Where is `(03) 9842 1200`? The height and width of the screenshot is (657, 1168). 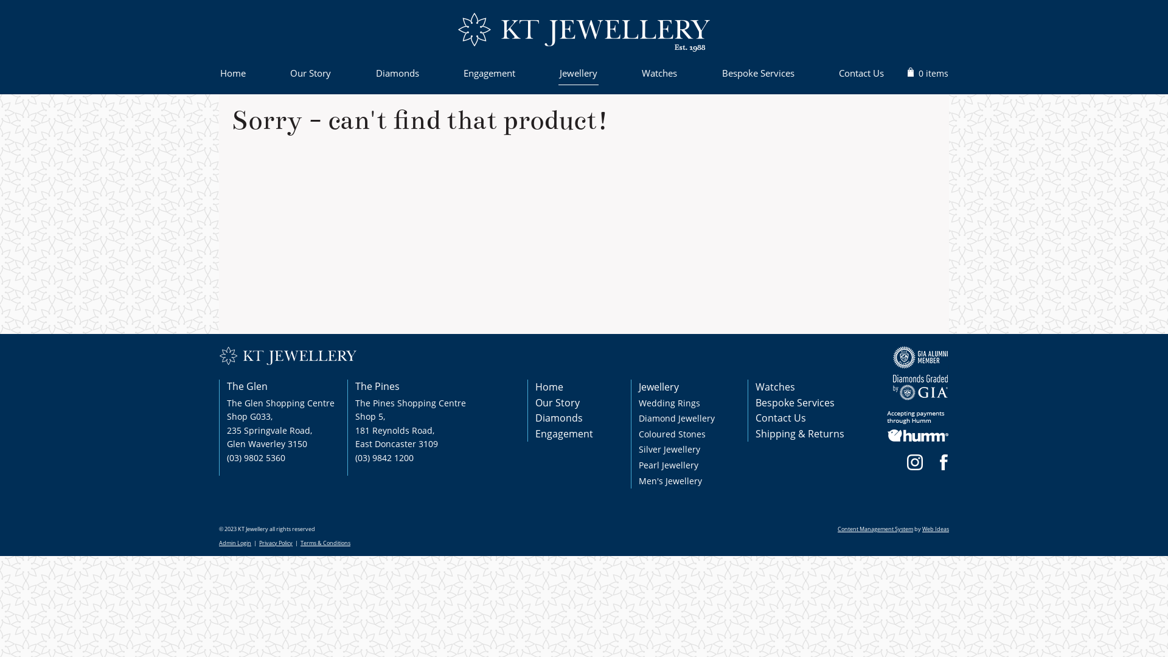
(03) 9842 1200 is located at coordinates (384, 457).